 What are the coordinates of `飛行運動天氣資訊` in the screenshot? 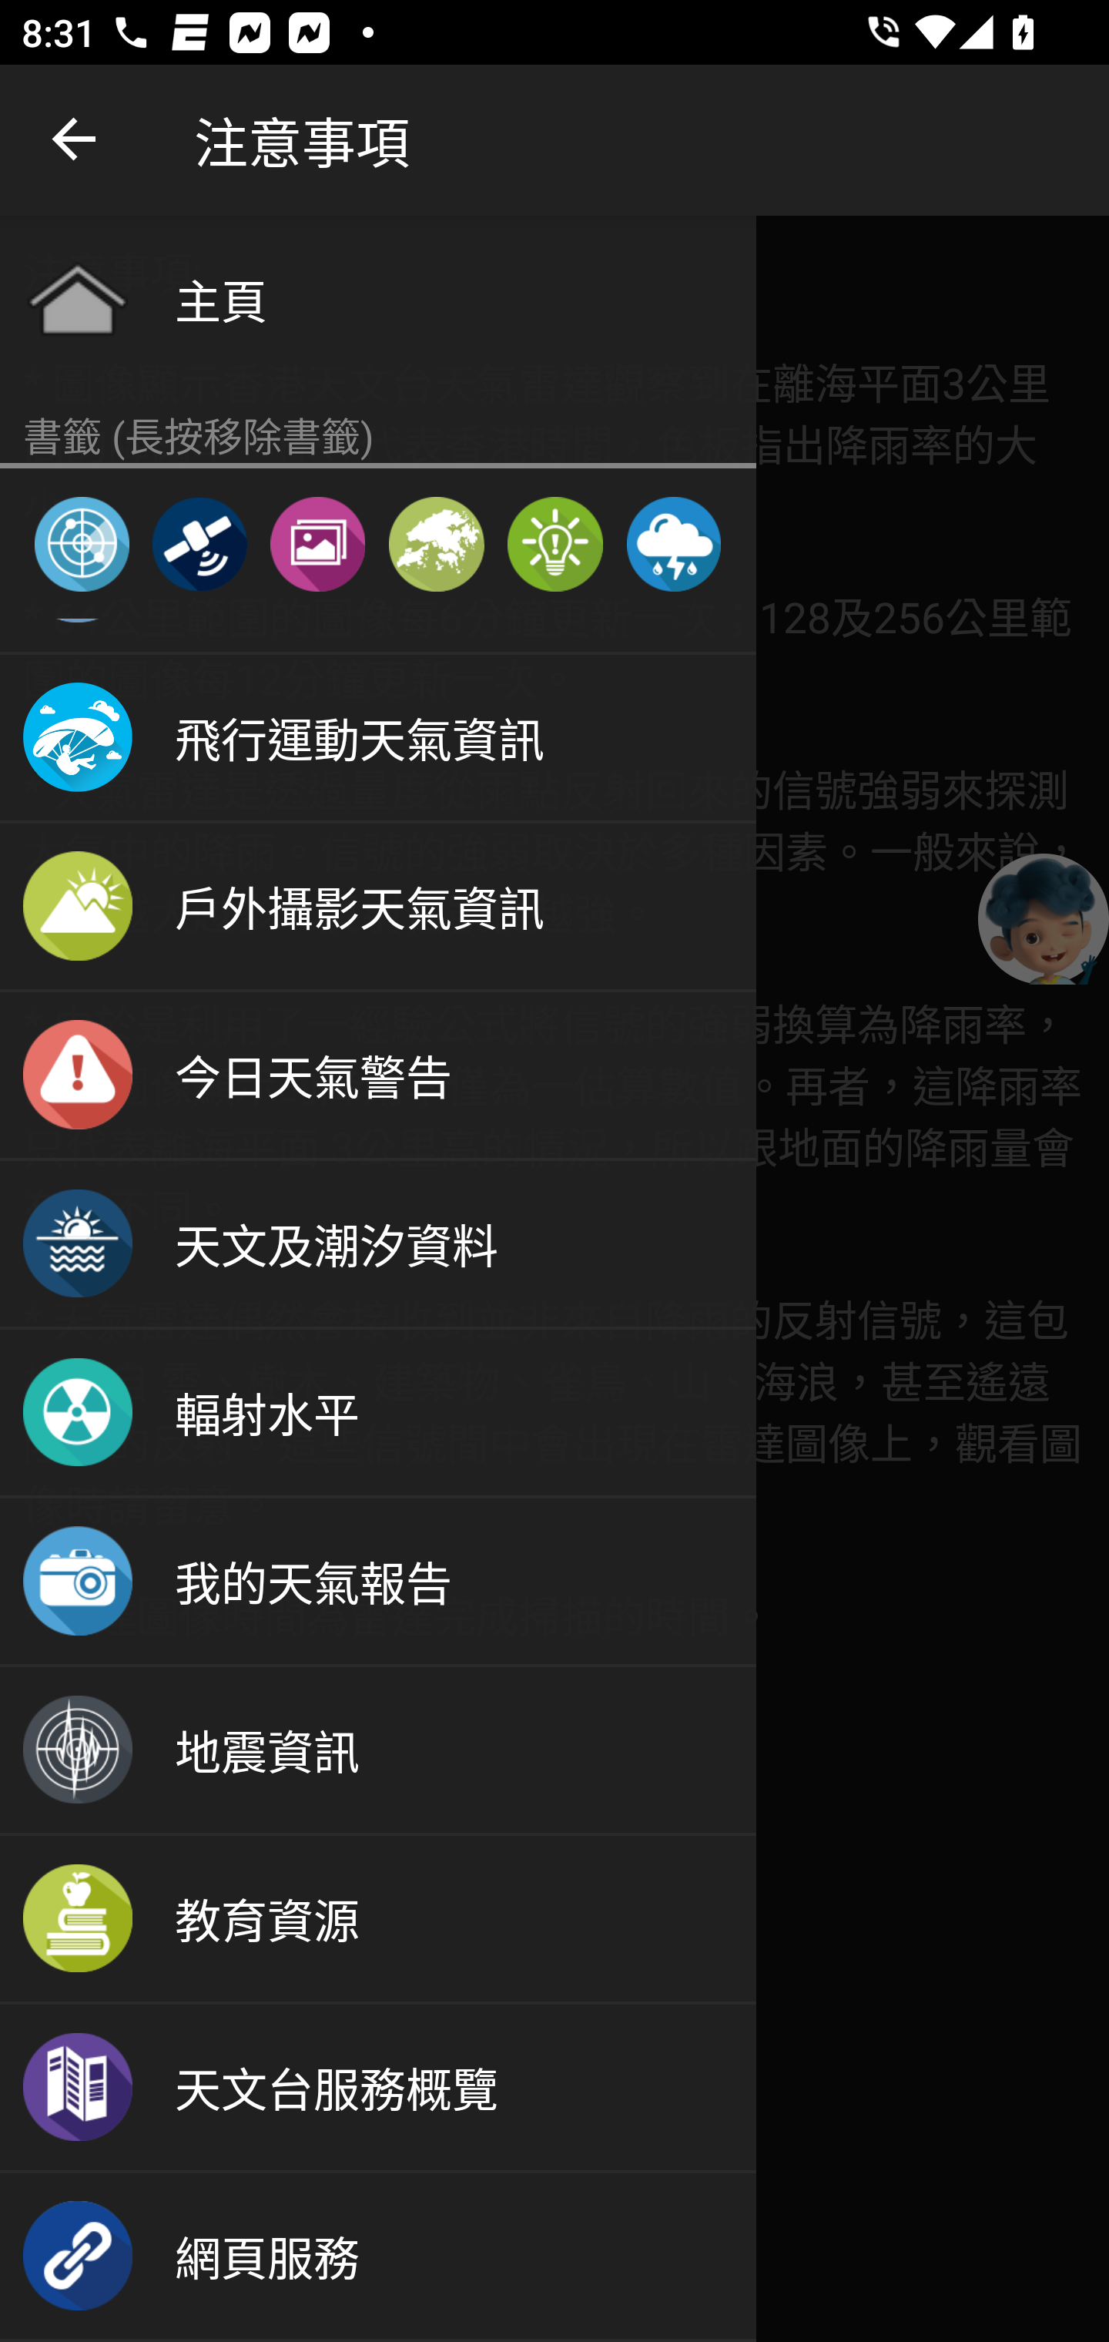 It's located at (378, 739).